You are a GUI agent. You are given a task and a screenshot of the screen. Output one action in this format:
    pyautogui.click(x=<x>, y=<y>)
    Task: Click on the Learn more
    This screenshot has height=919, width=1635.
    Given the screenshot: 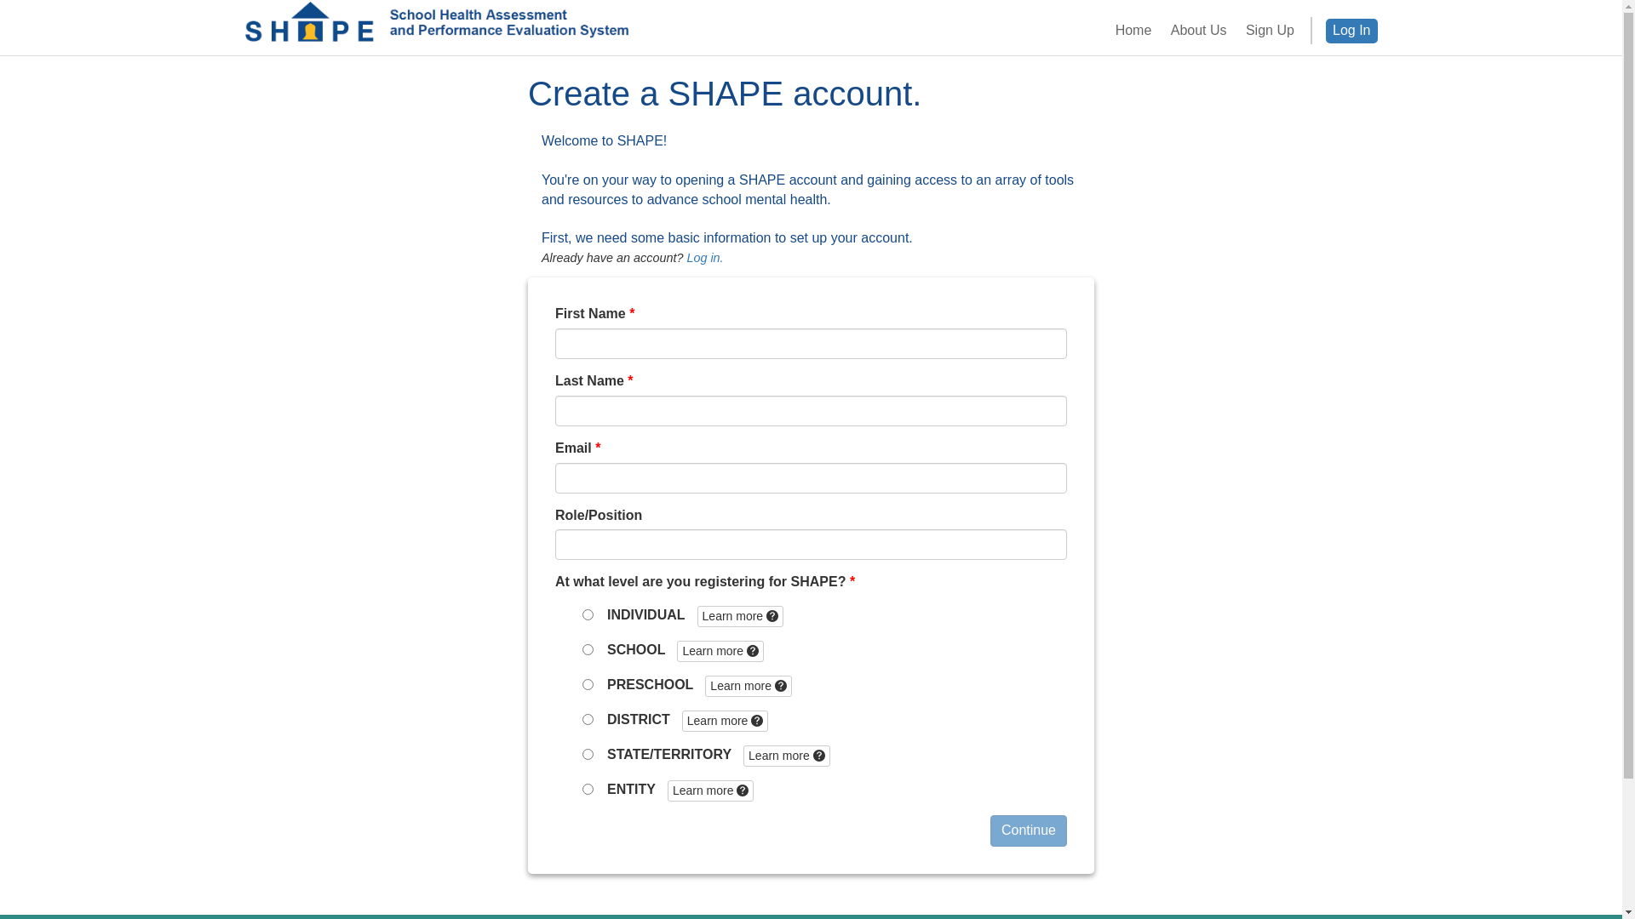 What is the action you would take?
    pyautogui.click(x=710, y=791)
    